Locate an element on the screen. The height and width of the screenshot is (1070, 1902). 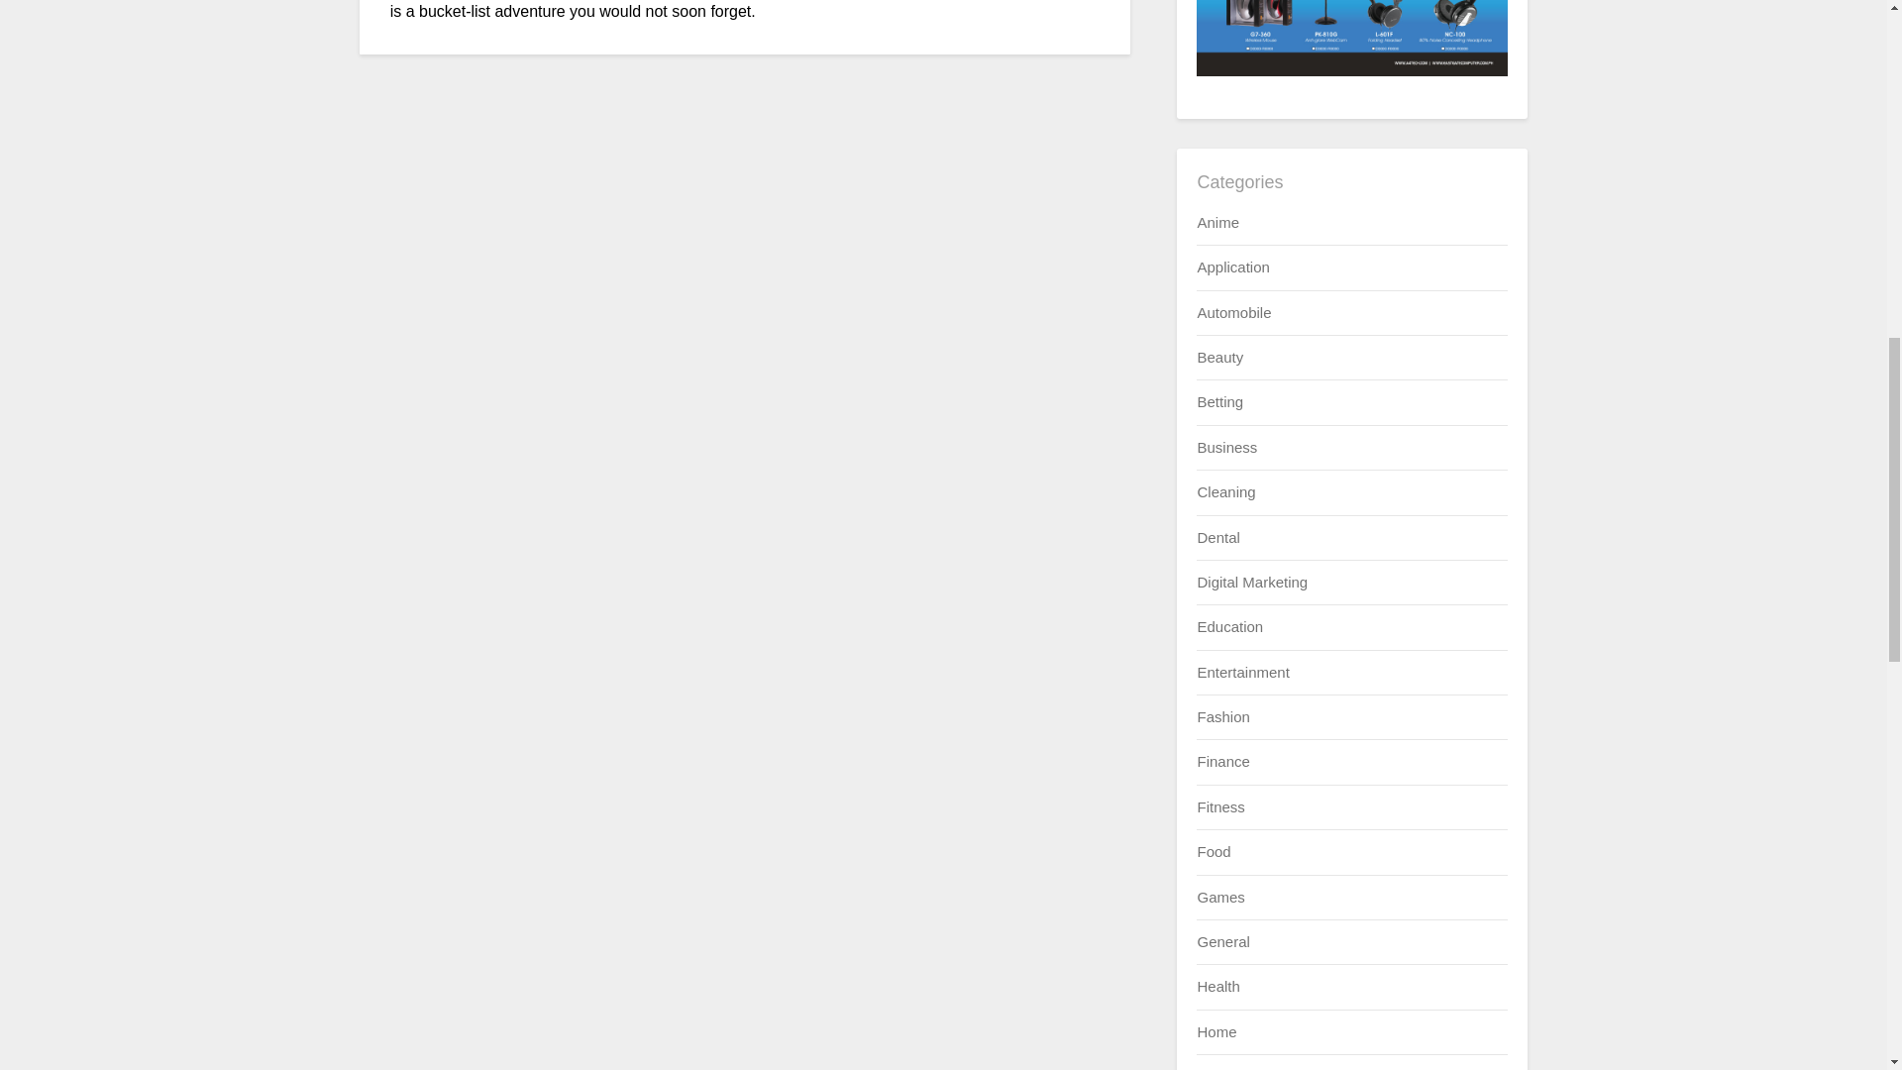
Home Improvement is located at coordinates (1262, 1068).